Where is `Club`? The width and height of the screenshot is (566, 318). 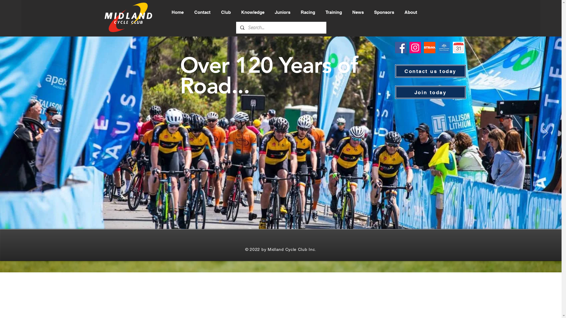 Club is located at coordinates (226, 12).